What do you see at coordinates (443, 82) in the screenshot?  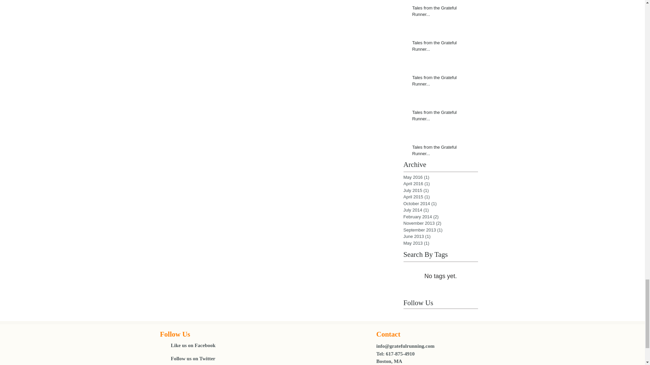 I see `Tales from the Grateful Runner...` at bounding box center [443, 82].